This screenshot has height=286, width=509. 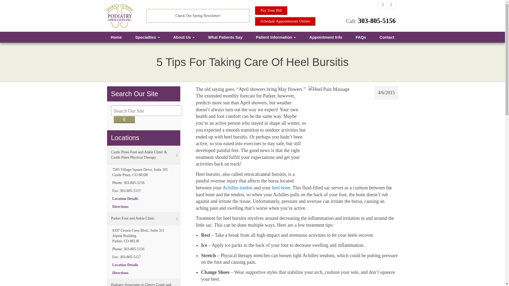 What do you see at coordinates (183, 37) in the screenshot?
I see `About Us` at bounding box center [183, 37].